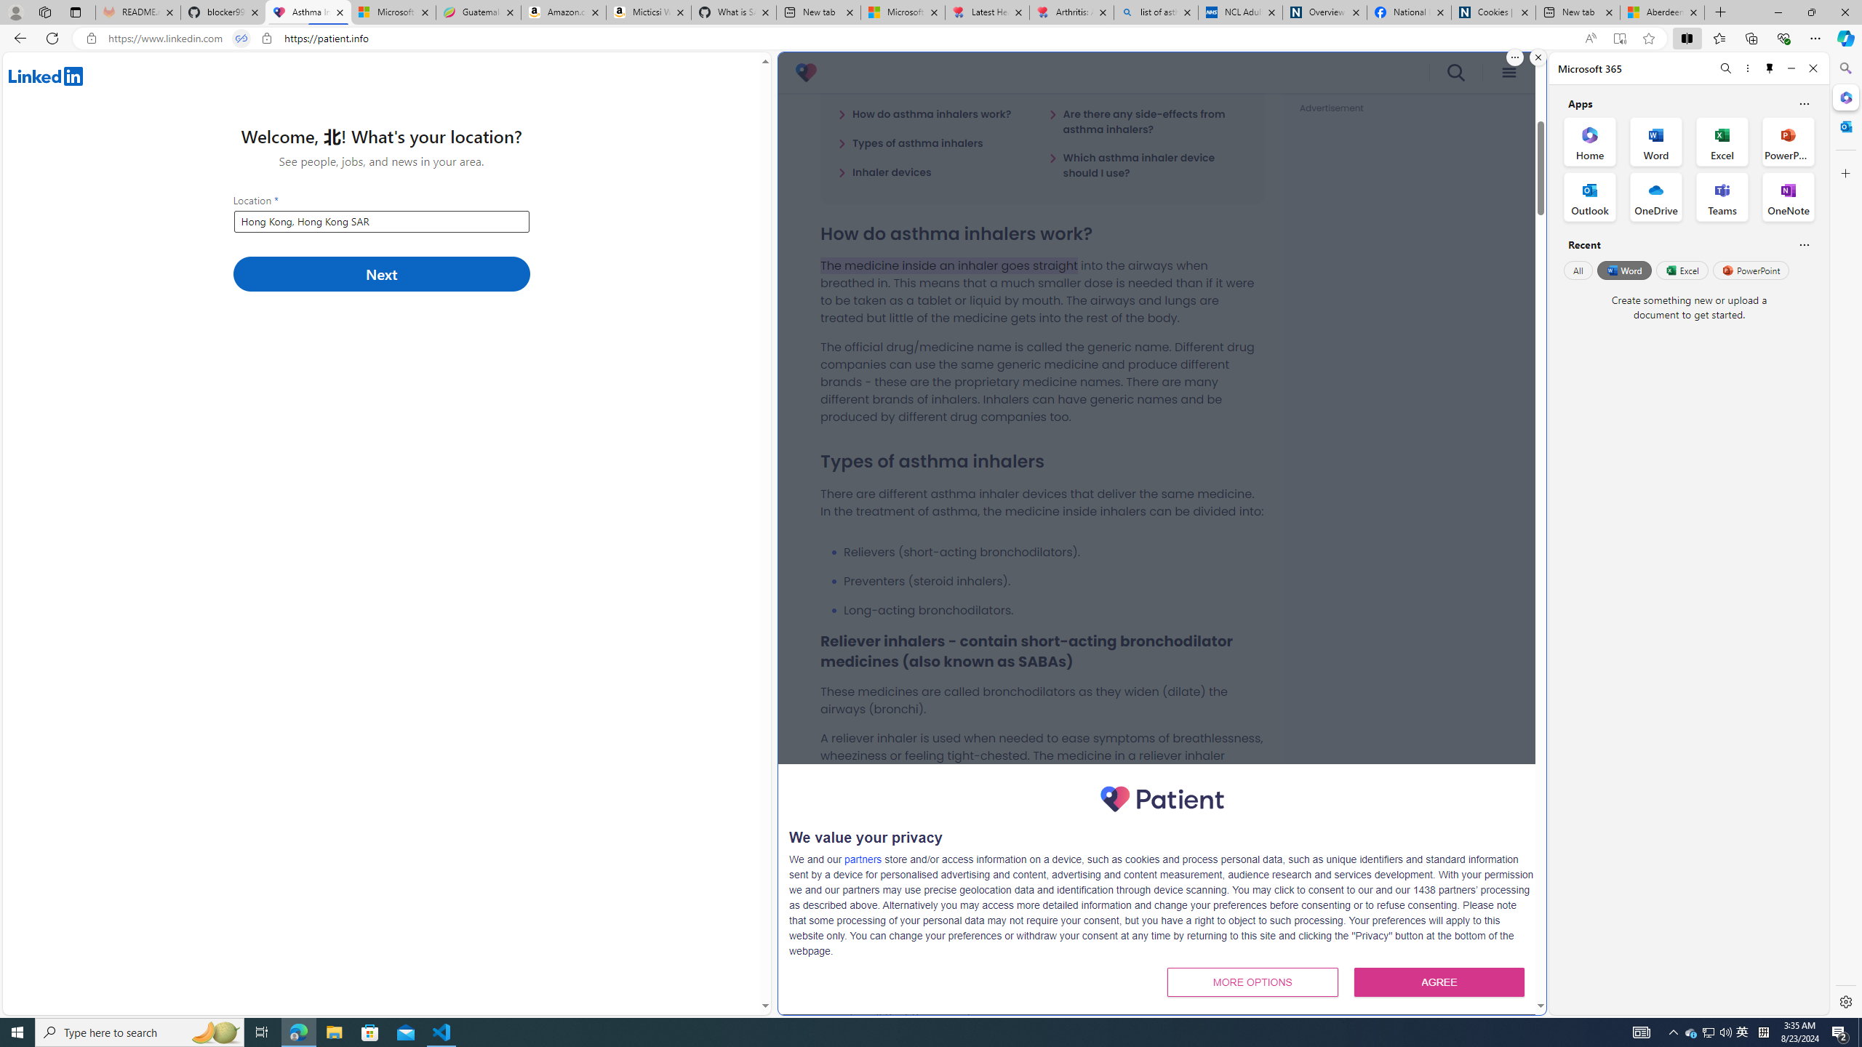  What do you see at coordinates (1456, 73) in the screenshot?
I see `search` at bounding box center [1456, 73].